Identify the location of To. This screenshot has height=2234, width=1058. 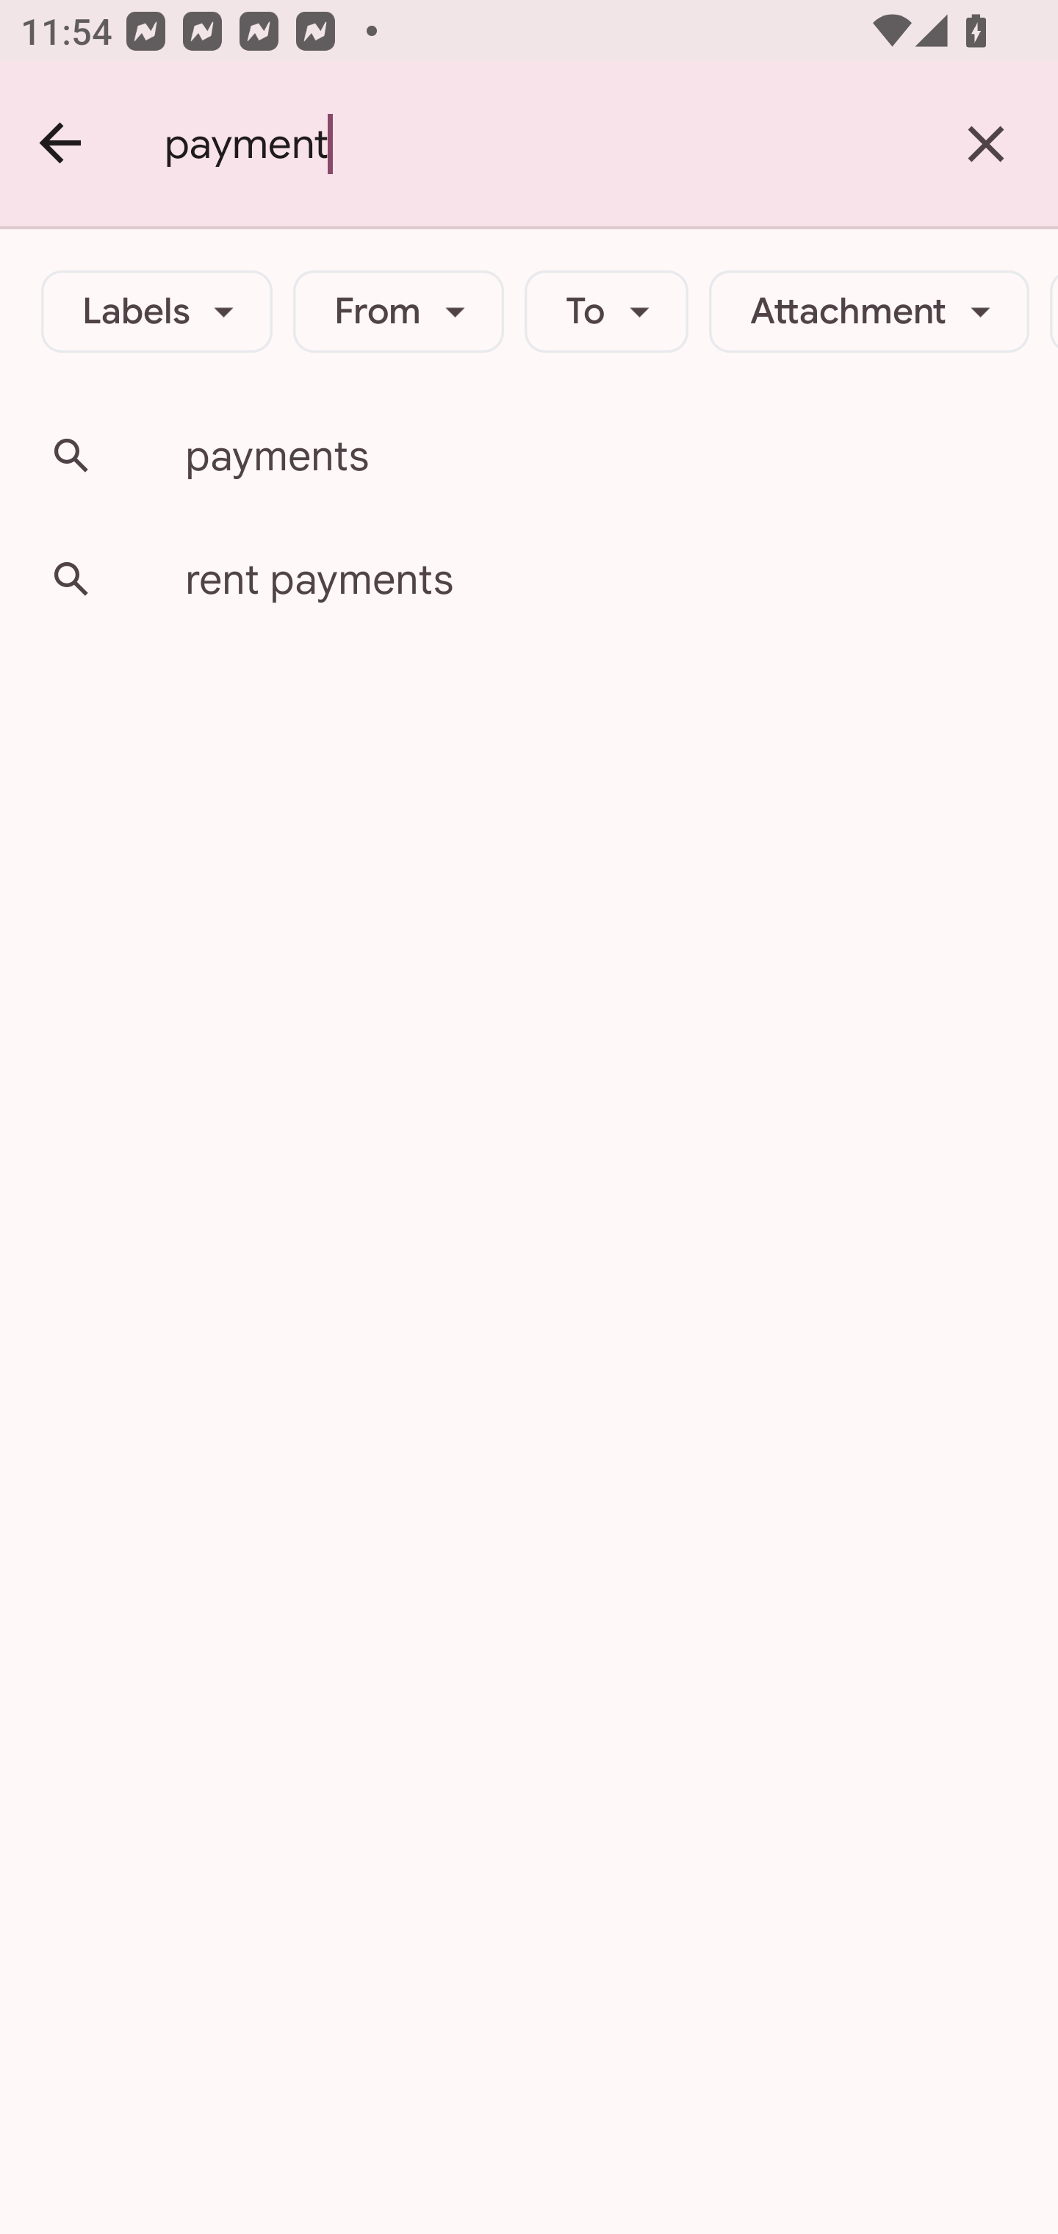
(607, 312).